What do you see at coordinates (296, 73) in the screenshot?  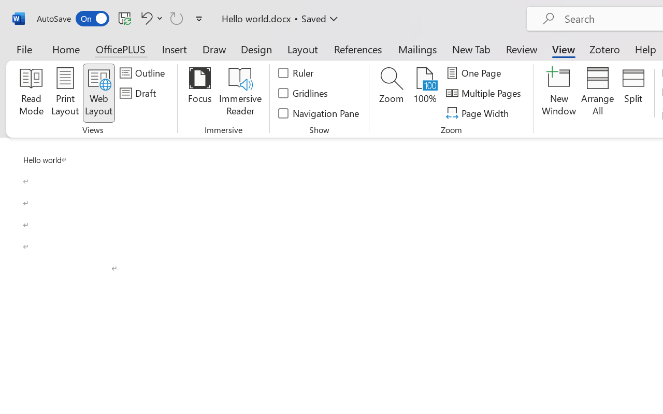 I see `Ruler` at bounding box center [296, 73].